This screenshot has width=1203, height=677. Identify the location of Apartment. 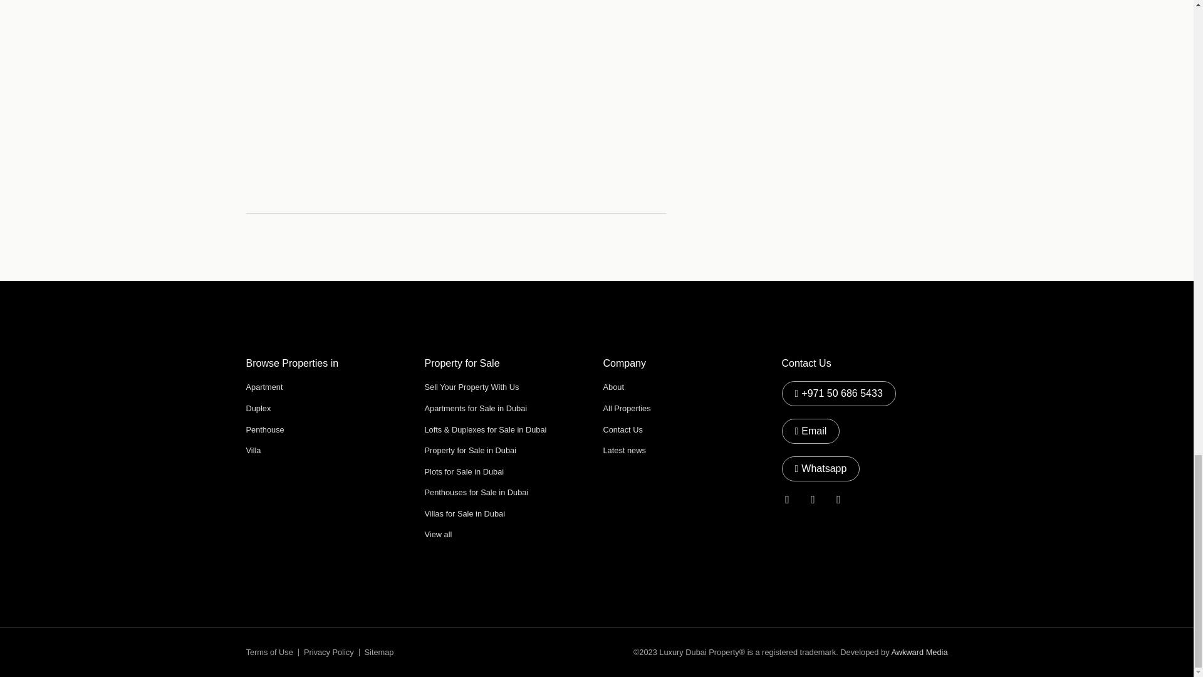
(264, 387).